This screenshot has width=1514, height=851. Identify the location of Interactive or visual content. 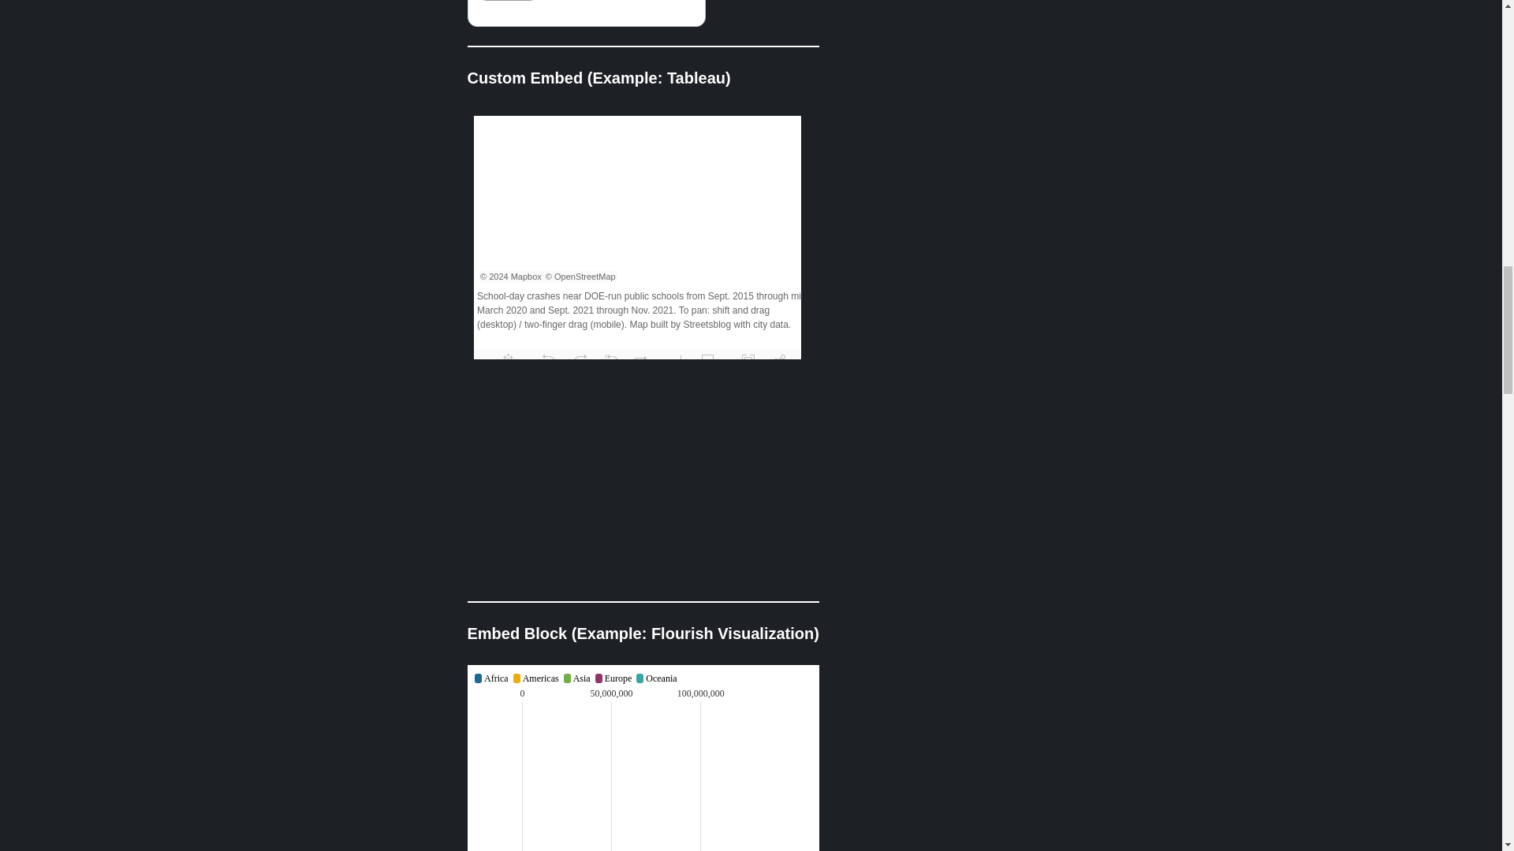
(642, 758).